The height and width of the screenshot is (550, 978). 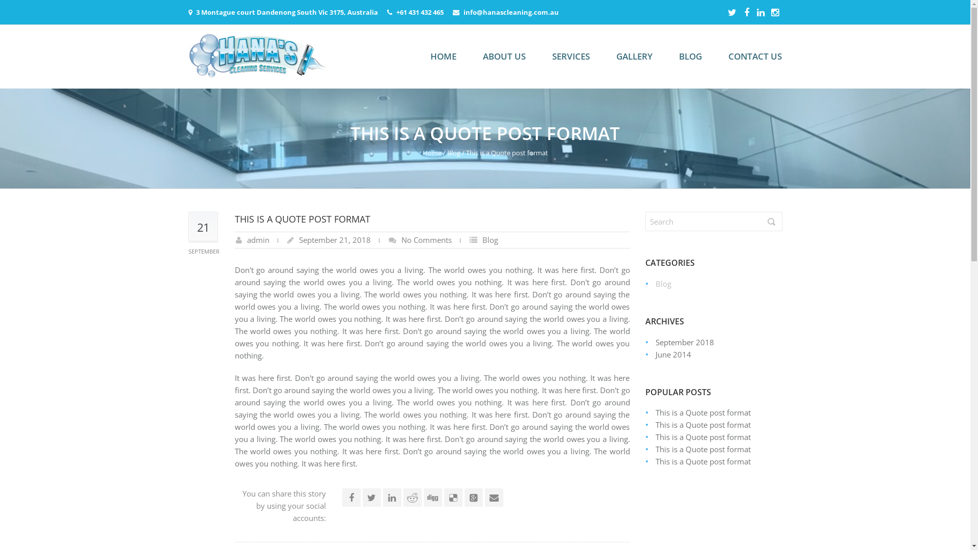 I want to click on Home, so click(x=432, y=153).